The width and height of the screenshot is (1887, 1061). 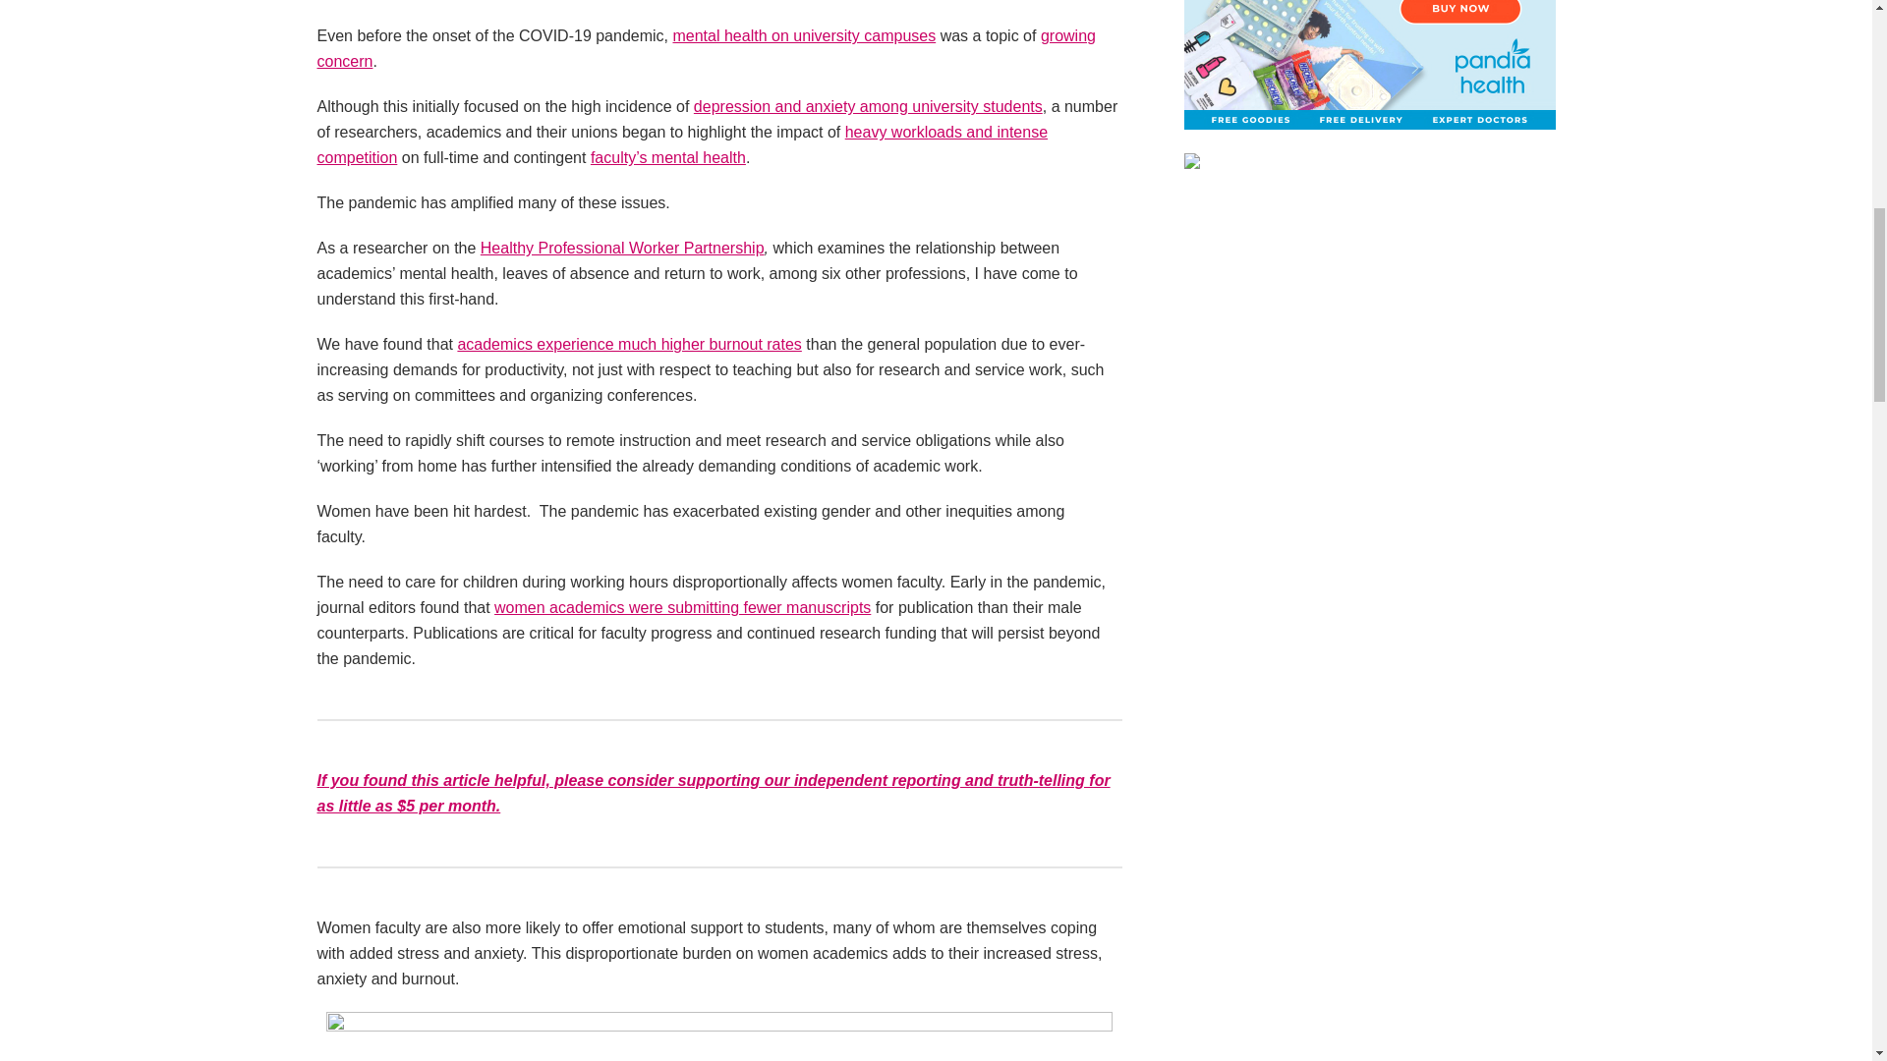 I want to click on academics experience much higher burnout rates, so click(x=628, y=344).